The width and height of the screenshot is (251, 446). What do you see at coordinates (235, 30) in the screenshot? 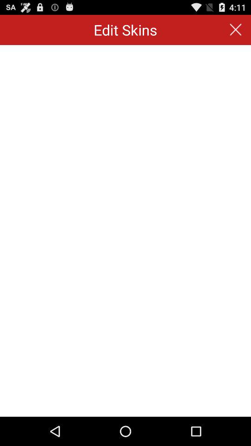
I see `choose the icon next to the edit skins item` at bounding box center [235, 30].